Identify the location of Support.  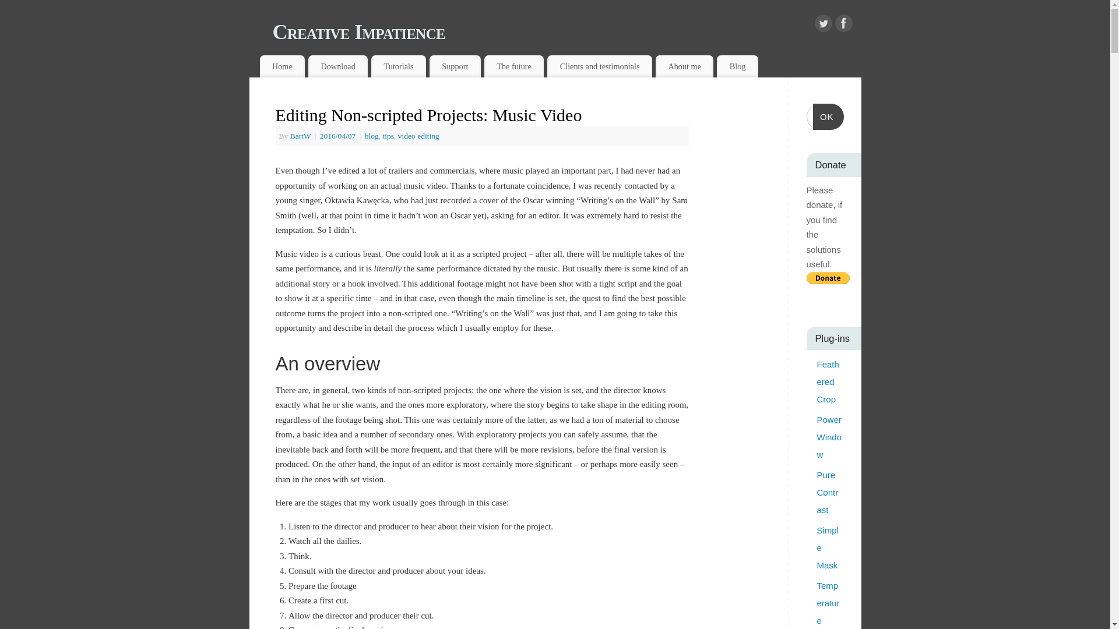
(455, 66).